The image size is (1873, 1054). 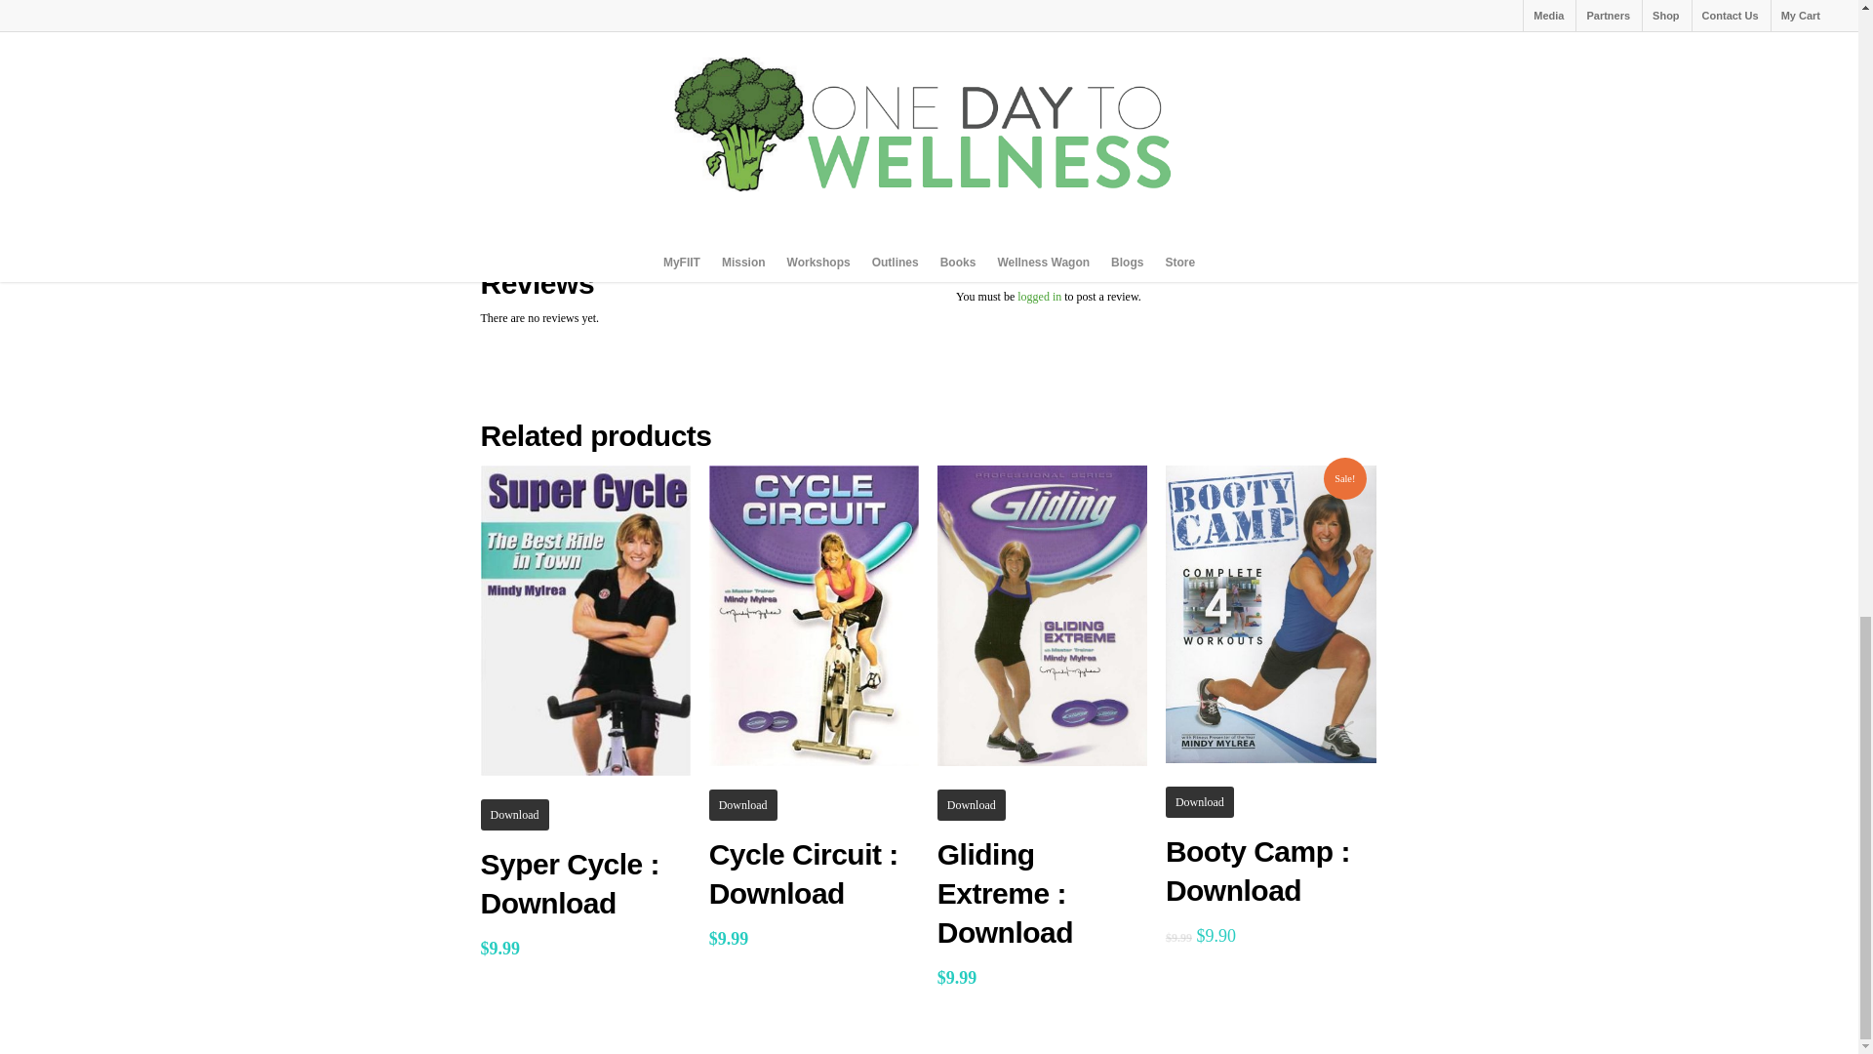 I want to click on Download, so click(x=972, y=804).